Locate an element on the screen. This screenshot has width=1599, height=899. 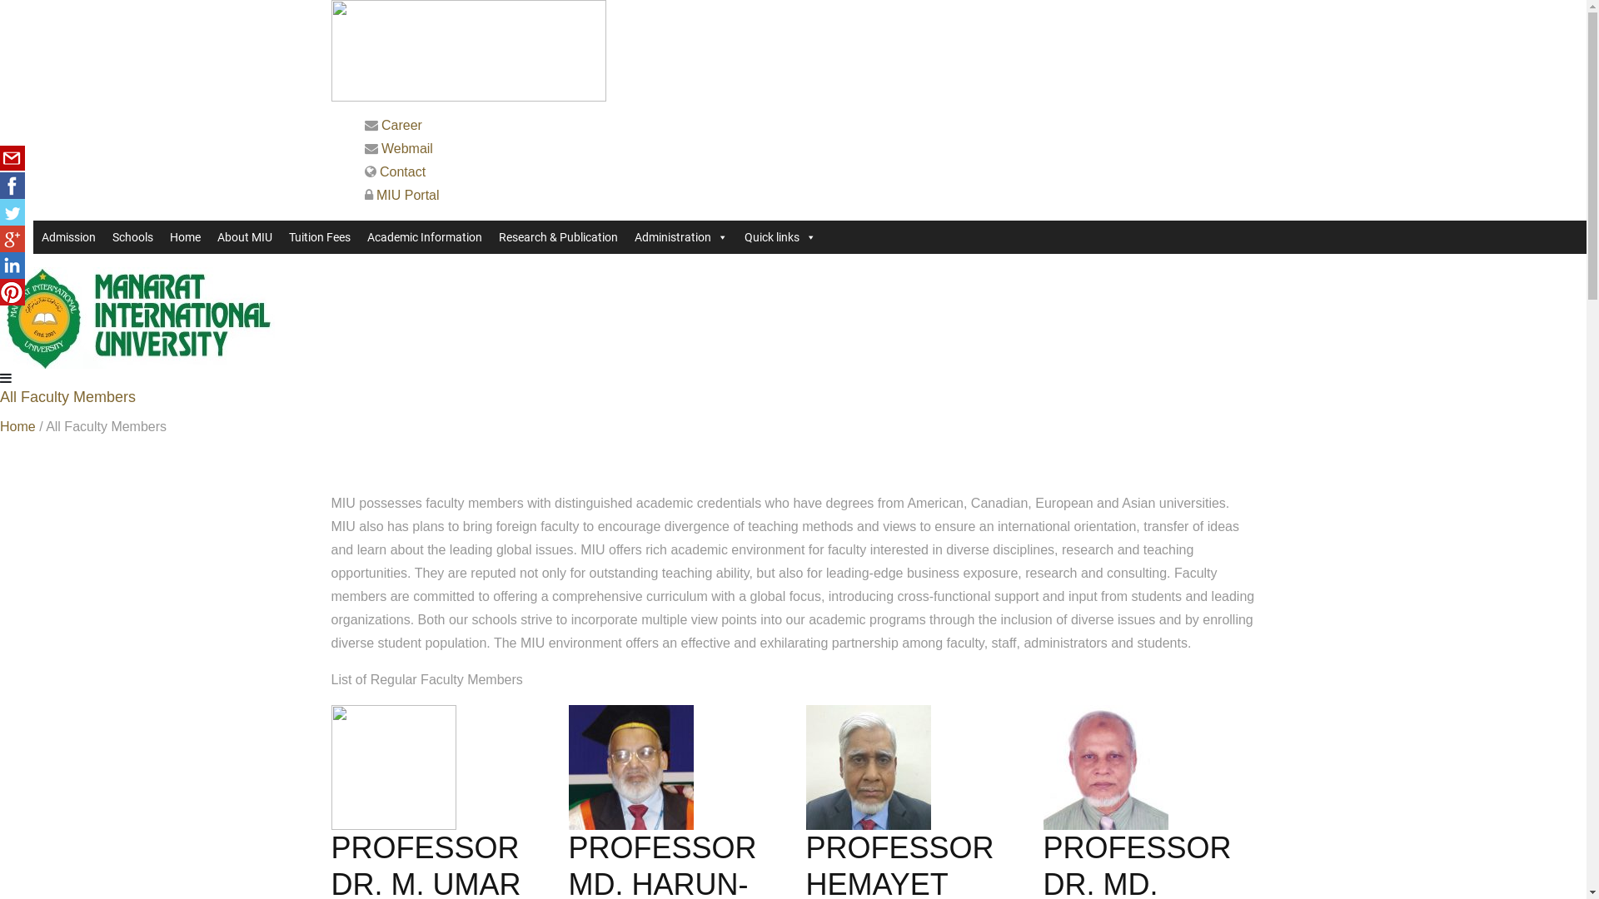
MIU Portal is located at coordinates (408, 195).